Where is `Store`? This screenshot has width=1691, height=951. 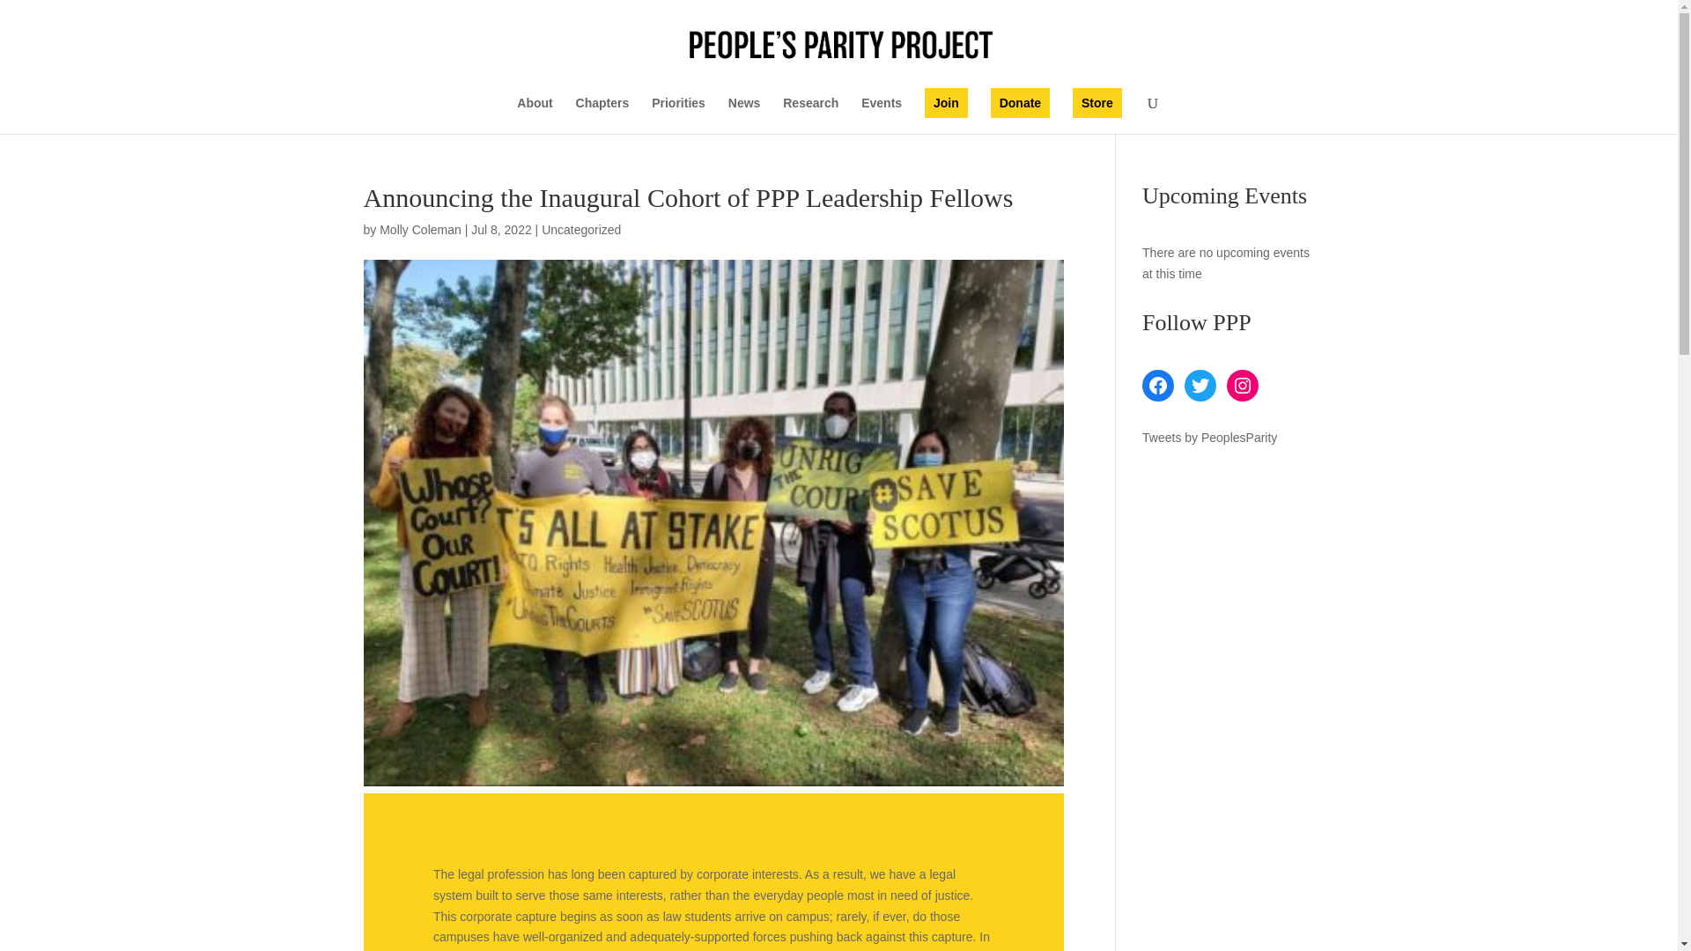
Store is located at coordinates (1097, 102).